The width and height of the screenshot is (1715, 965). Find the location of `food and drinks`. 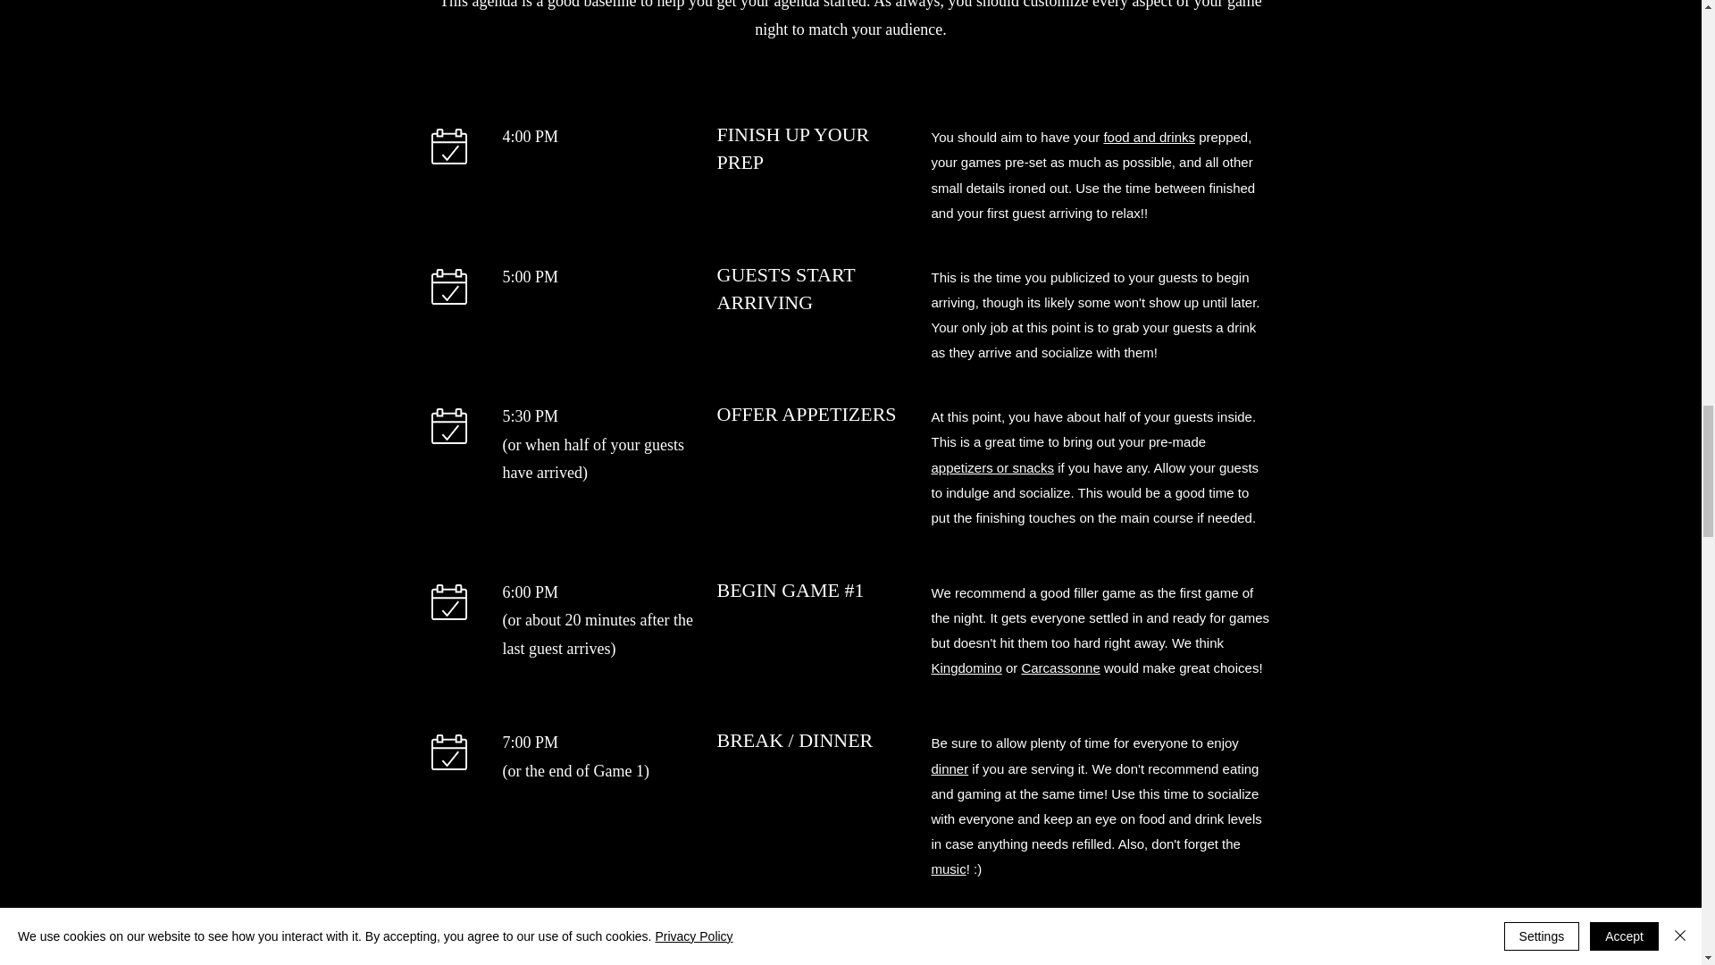

food and drinks is located at coordinates (1149, 137).